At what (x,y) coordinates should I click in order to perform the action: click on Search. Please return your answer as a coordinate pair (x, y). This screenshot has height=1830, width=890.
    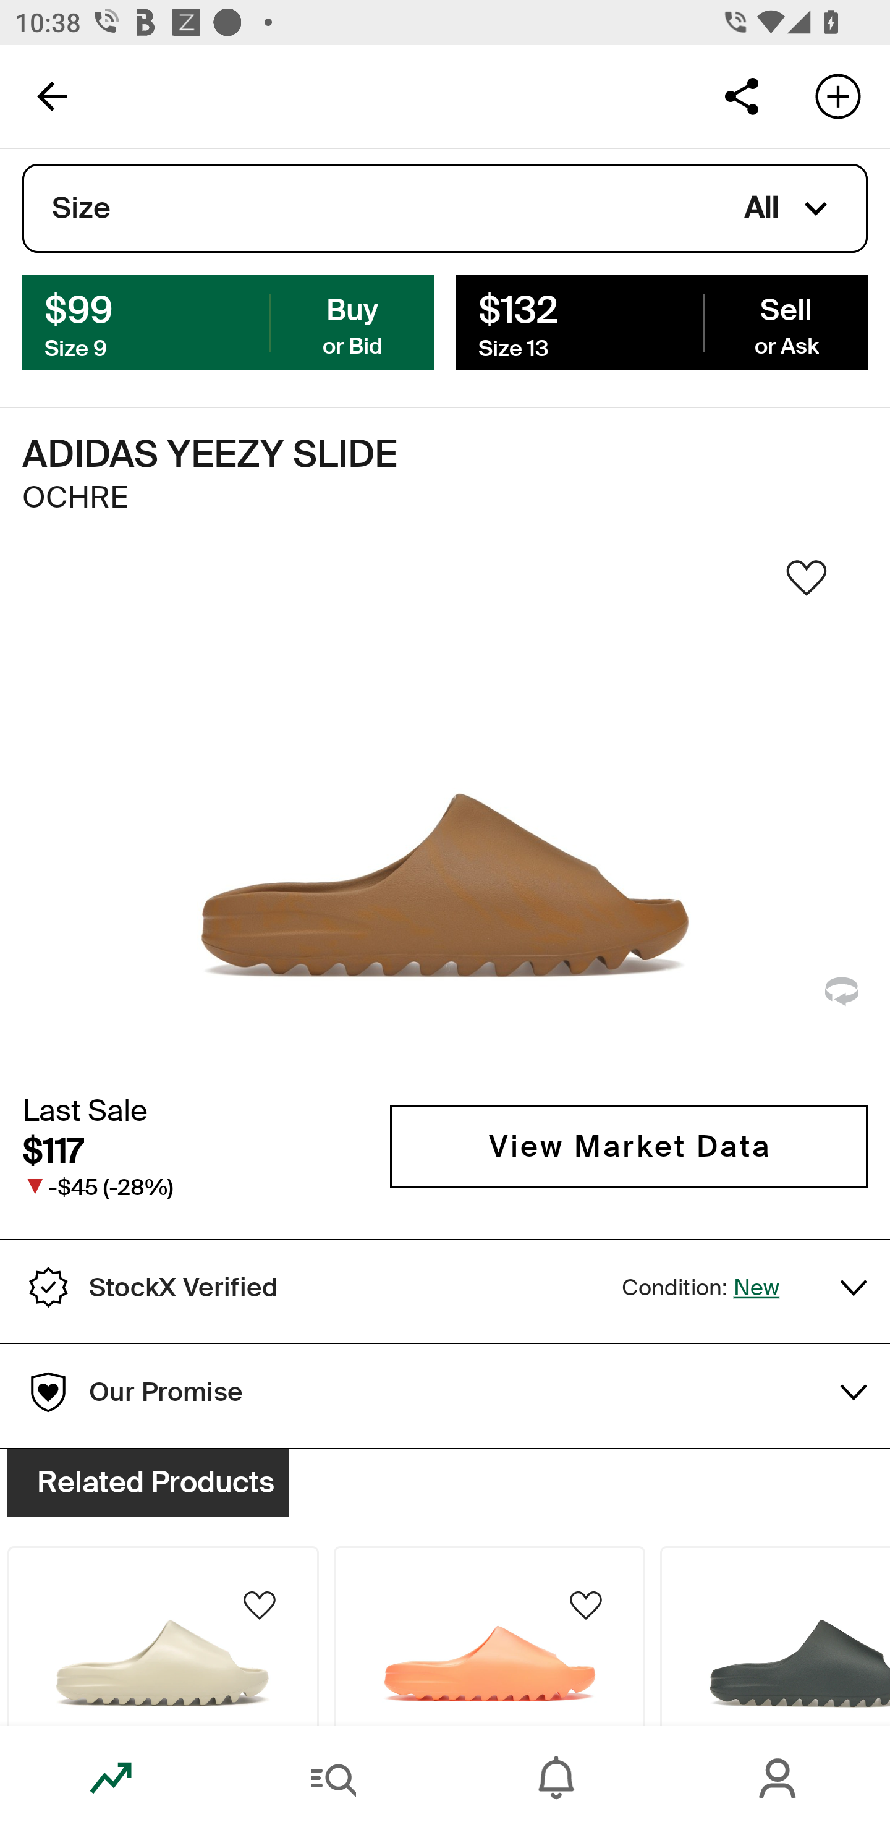
    Looking at the image, I should click on (334, 1778).